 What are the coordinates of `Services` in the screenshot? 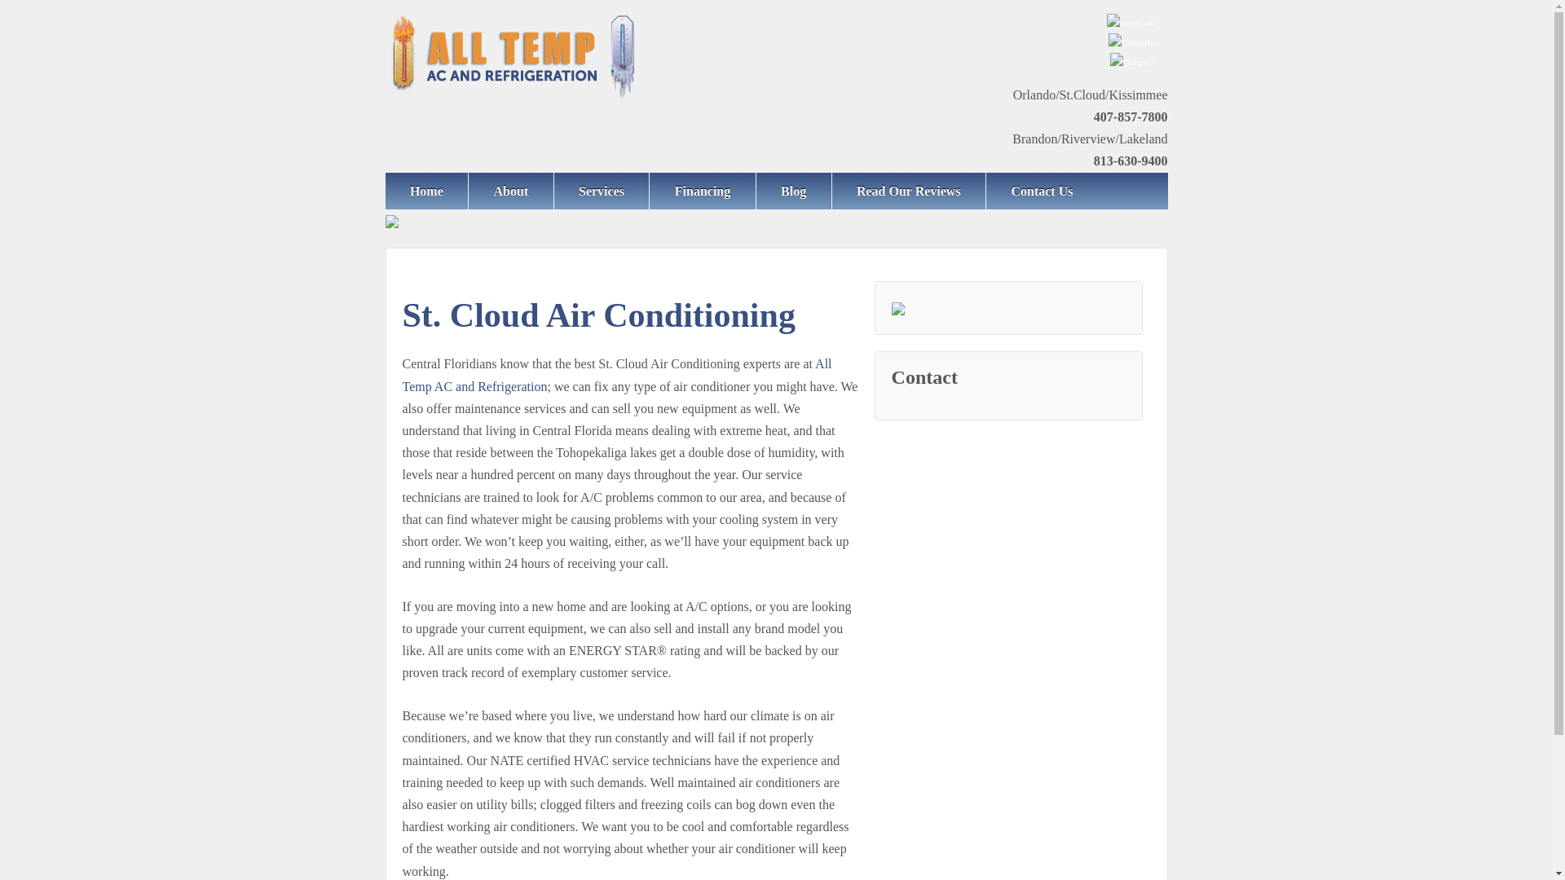 It's located at (602, 191).